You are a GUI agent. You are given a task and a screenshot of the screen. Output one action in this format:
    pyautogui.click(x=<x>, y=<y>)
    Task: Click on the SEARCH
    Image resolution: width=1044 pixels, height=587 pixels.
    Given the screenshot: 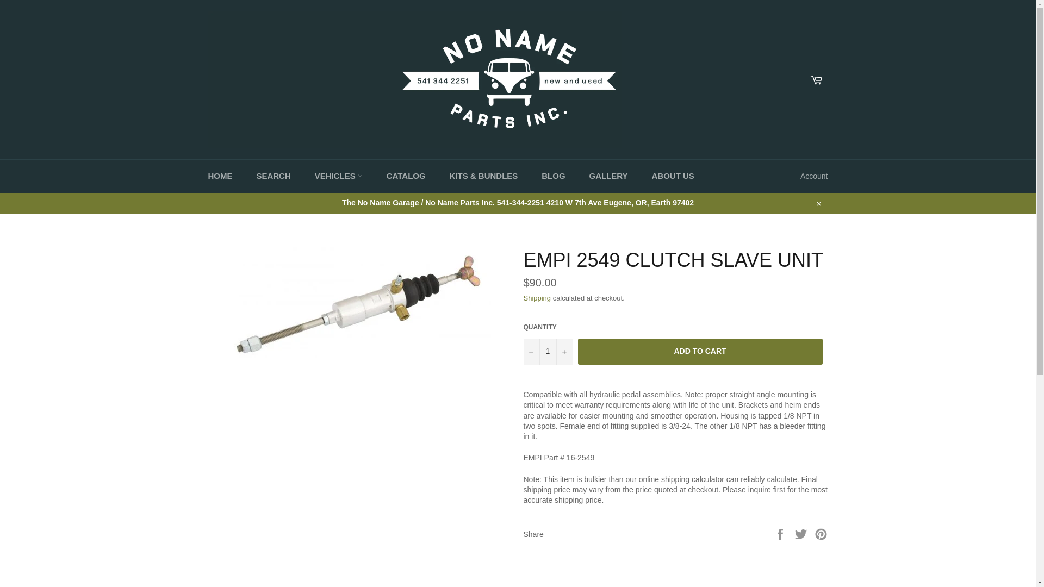 What is the action you would take?
    pyautogui.click(x=273, y=176)
    